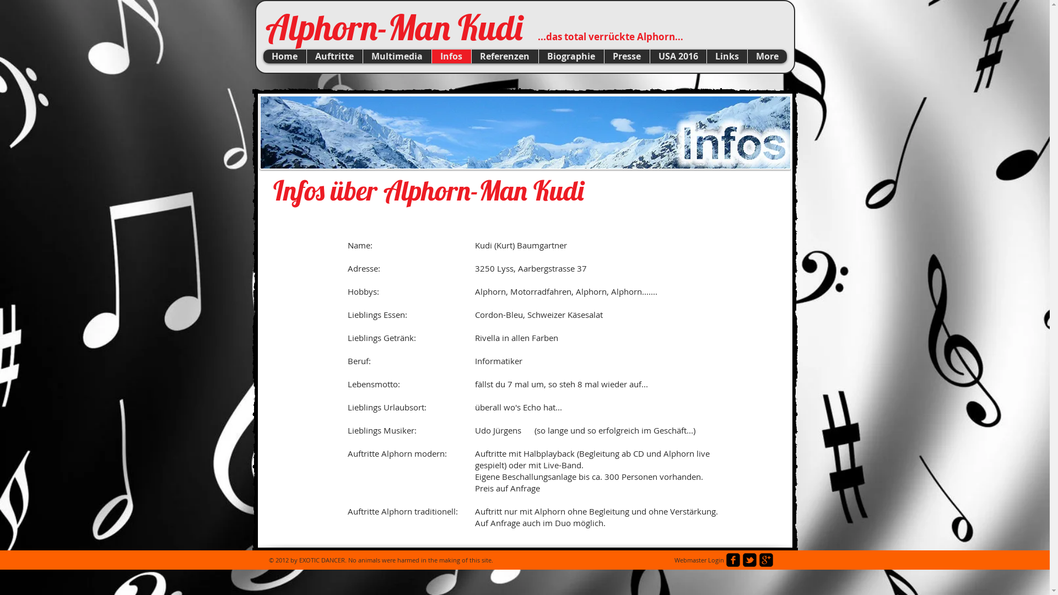 The height and width of the screenshot is (595, 1058). I want to click on Home, so click(285, 56).